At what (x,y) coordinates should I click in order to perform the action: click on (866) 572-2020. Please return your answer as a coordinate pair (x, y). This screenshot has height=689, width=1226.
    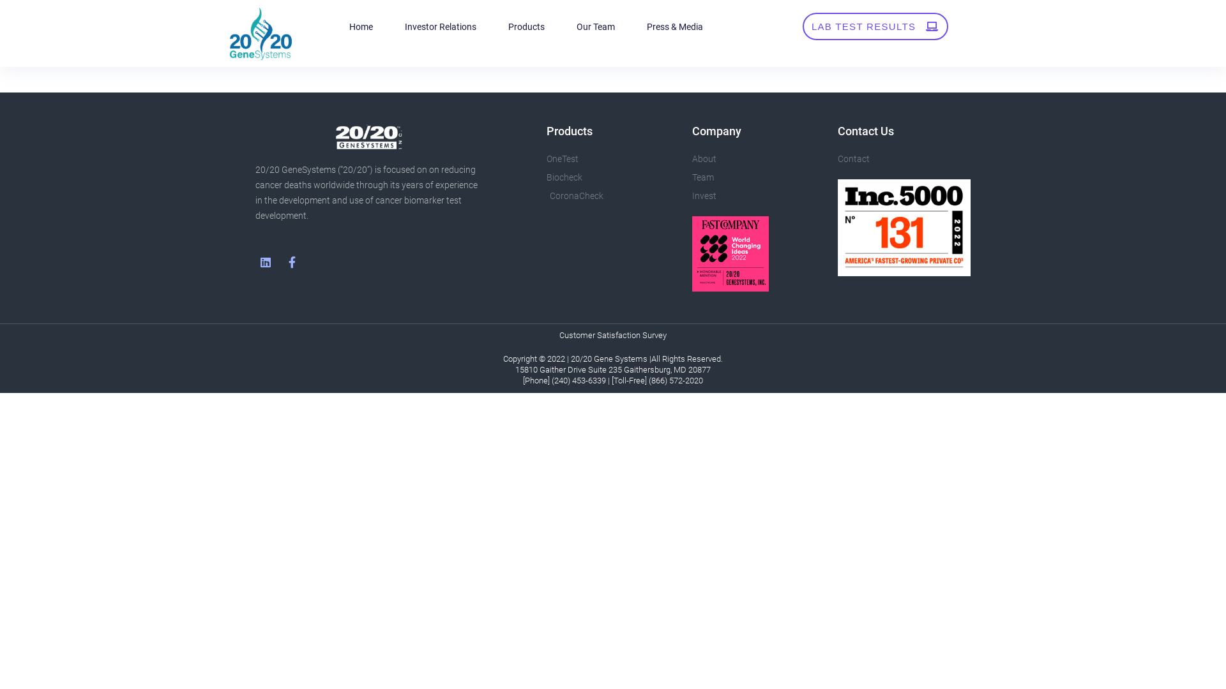
    Looking at the image, I should click on (676, 380).